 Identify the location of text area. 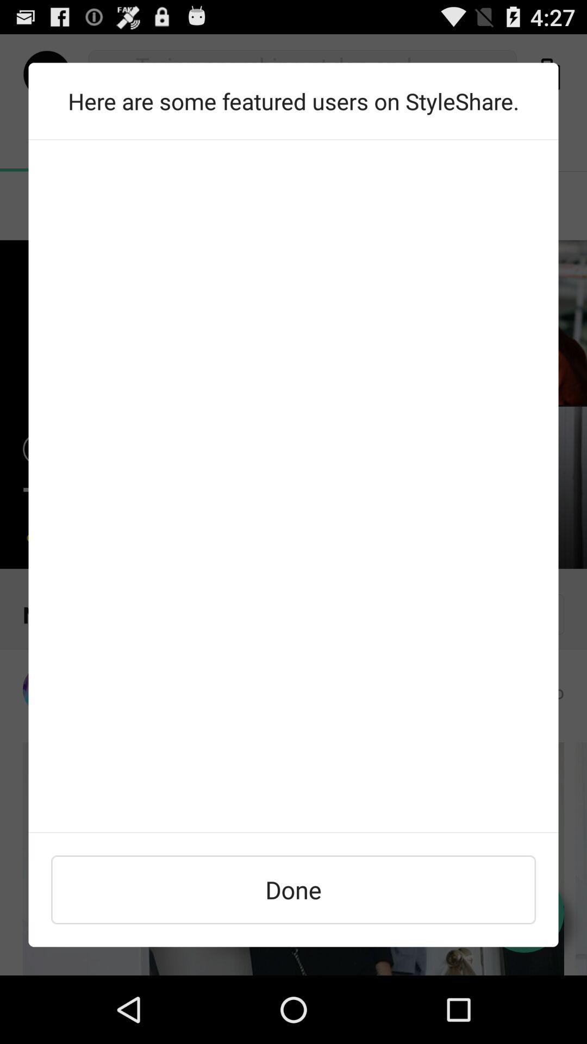
(293, 486).